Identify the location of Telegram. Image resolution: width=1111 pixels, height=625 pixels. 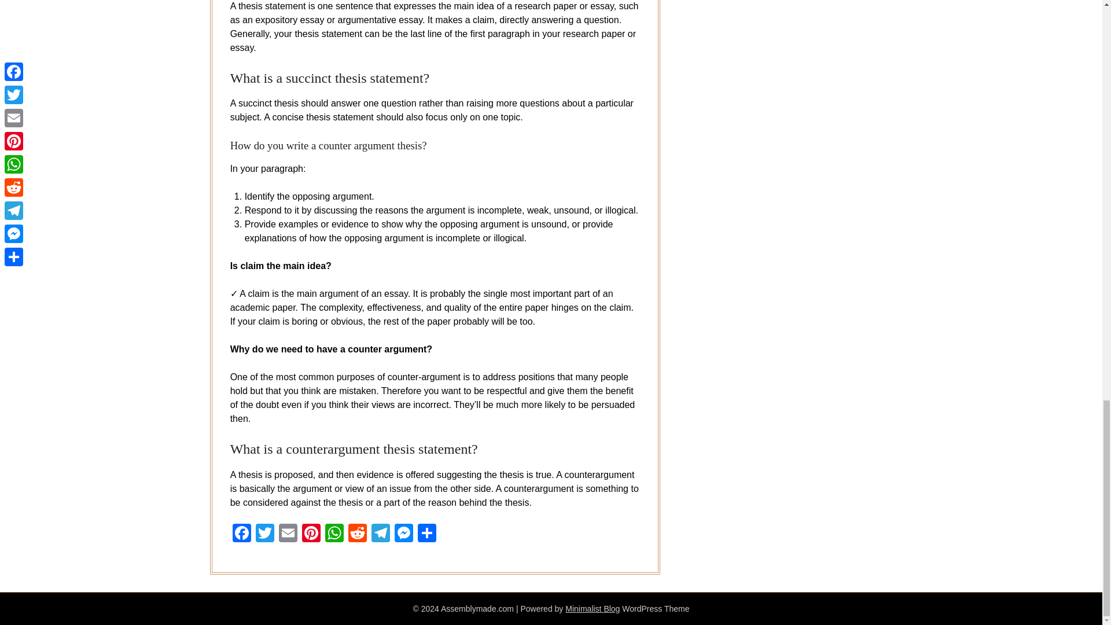
(380, 534).